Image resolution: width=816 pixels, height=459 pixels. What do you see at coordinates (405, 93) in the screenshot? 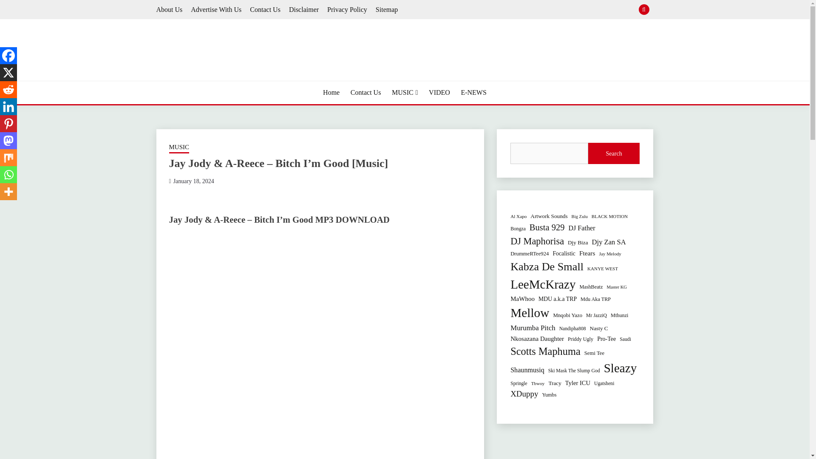
I see `MUSIC` at bounding box center [405, 93].